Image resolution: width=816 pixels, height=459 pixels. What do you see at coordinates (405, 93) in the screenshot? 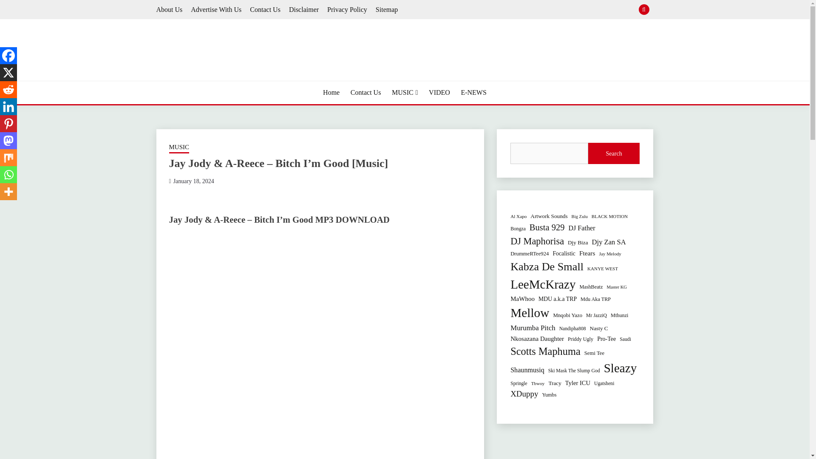
I see `MUSIC` at bounding box center [405, 93].